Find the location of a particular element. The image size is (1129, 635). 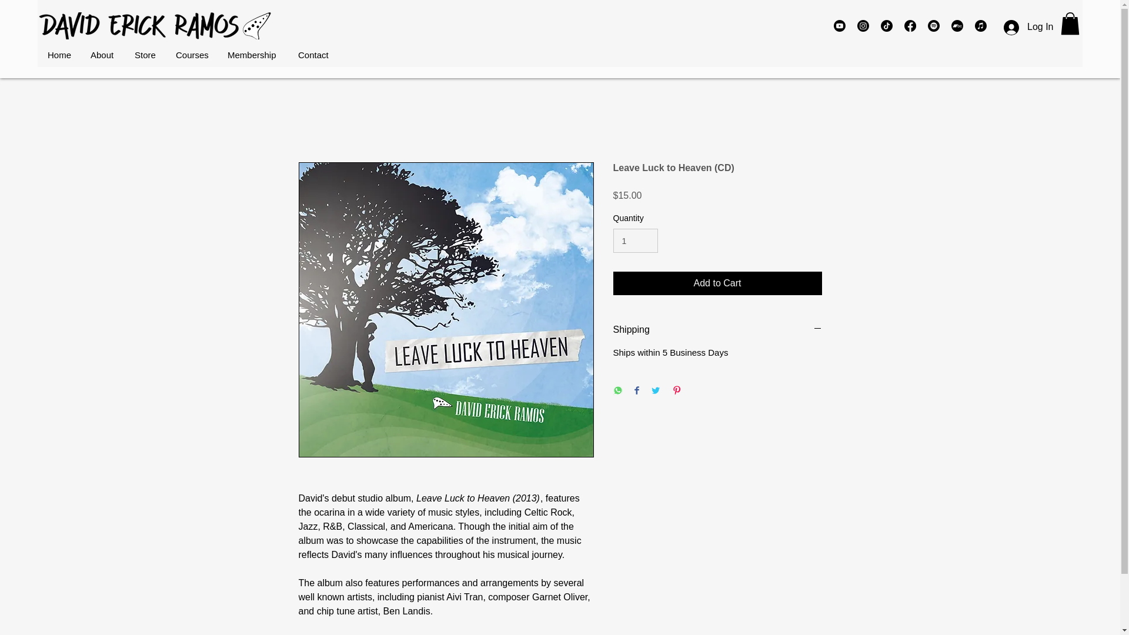

Shipping is located at coordinates (717, 329).